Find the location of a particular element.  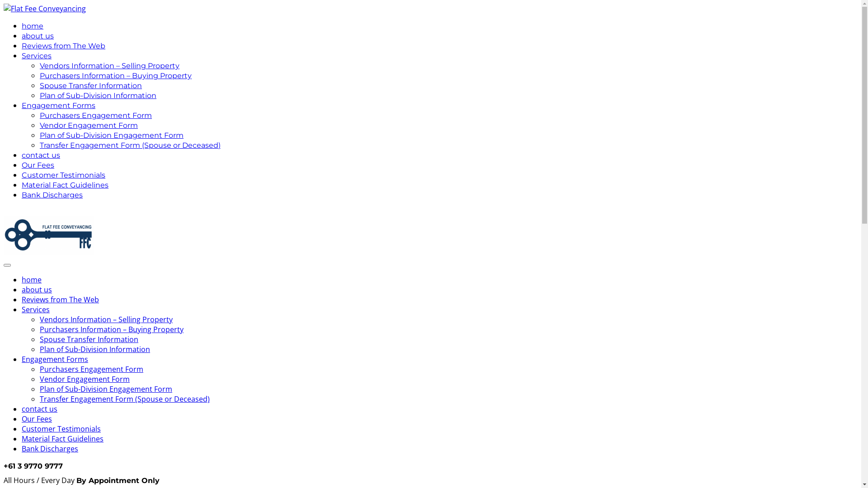

Reviews from The Web is located at coordinates (61, 300).